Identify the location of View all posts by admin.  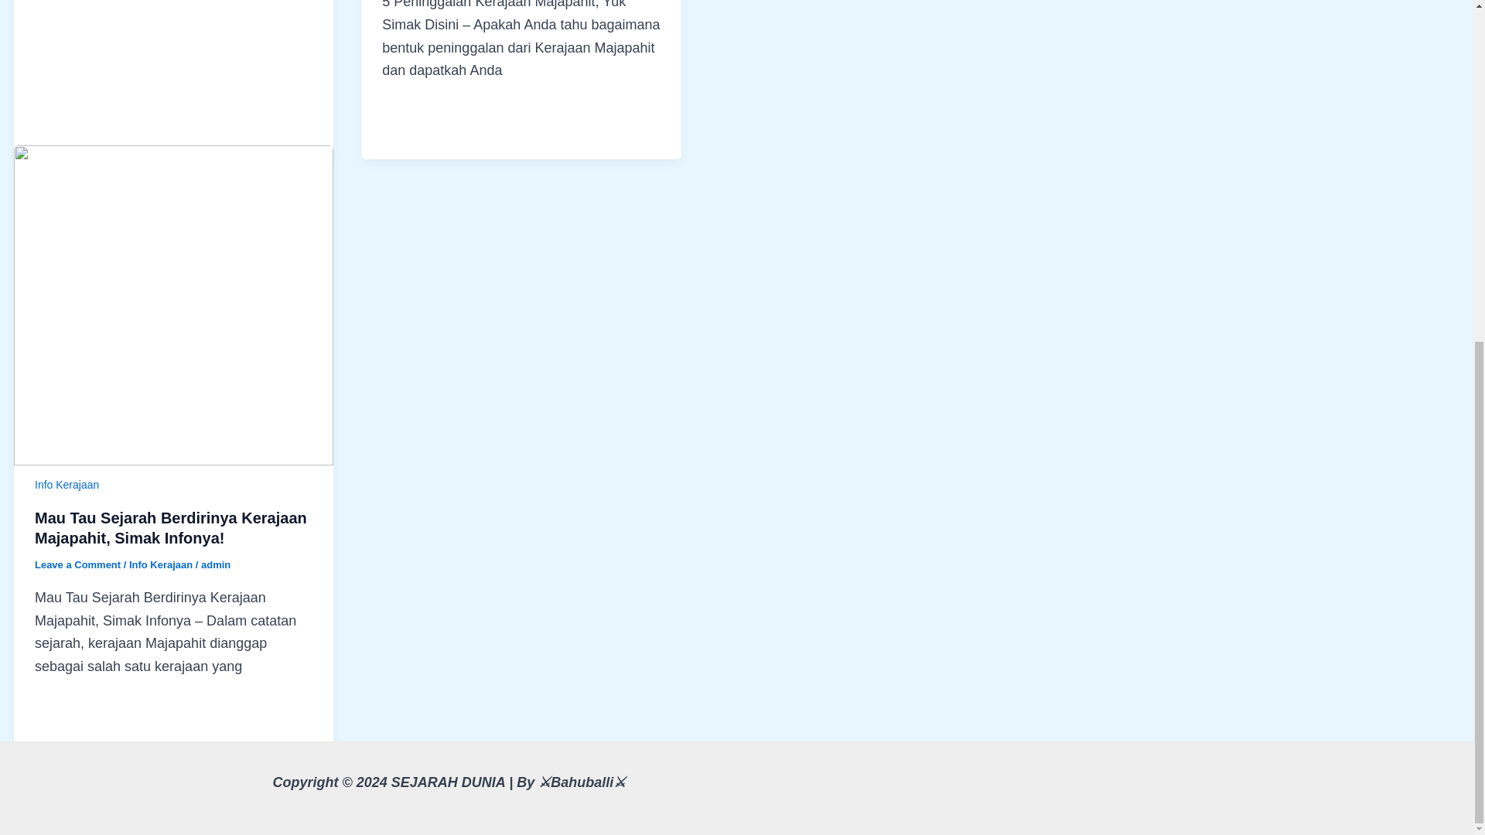
(215, 564).